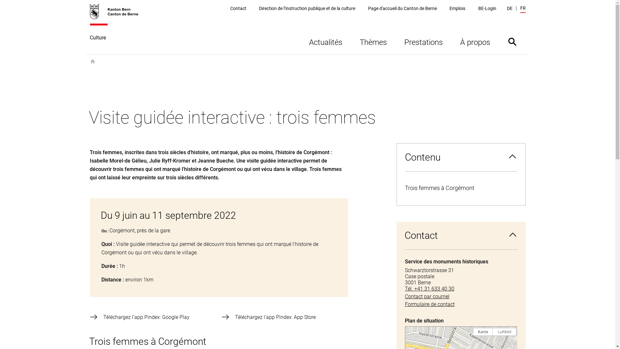 This screenshot has width=620, height=349. I want to click on Page d'accueil, so click(93, 62).